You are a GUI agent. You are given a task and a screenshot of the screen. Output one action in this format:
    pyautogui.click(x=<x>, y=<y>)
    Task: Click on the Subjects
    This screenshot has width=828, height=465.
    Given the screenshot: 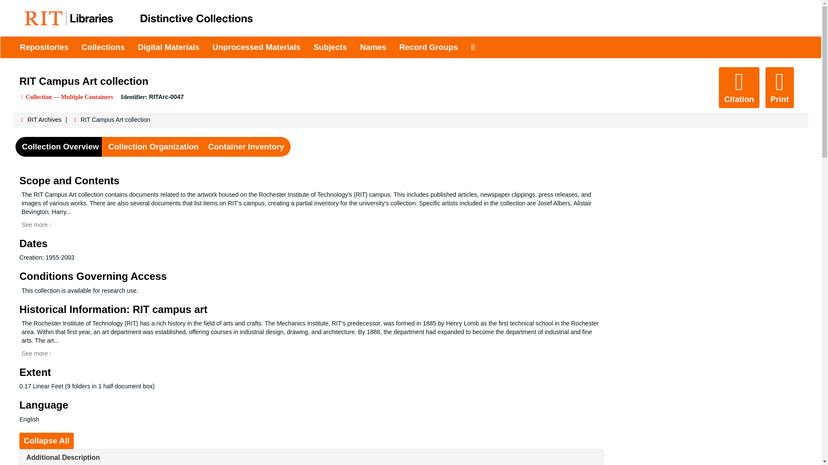 What is the action you would take?
    pyautogui.click(x=330, y=47)
    